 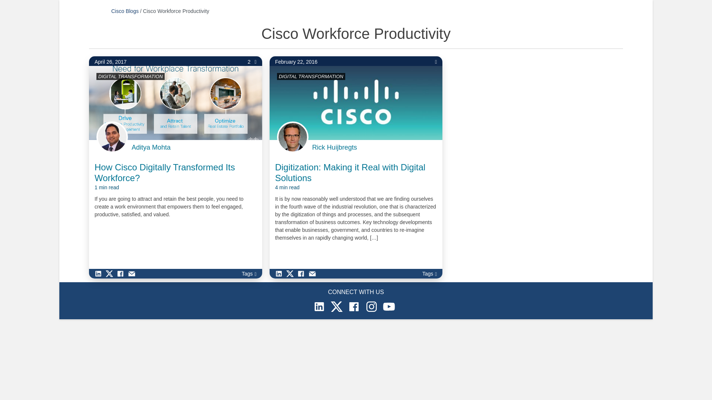 I want to click on Cisco Blogs, so click(x=125, y=11).